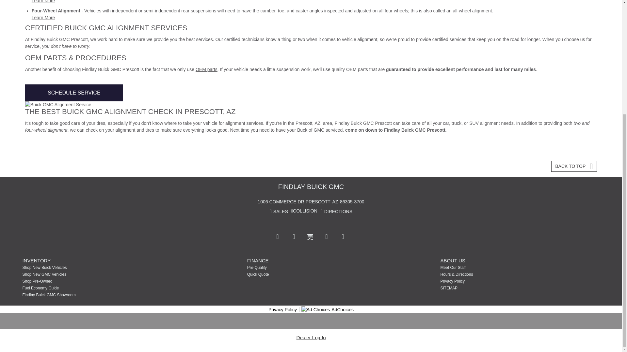 This screenshot has width=627, height=352. Describe the element at coordinates (71, 288) in the screenshot. I see `Fuel Economy Guide` at that location.